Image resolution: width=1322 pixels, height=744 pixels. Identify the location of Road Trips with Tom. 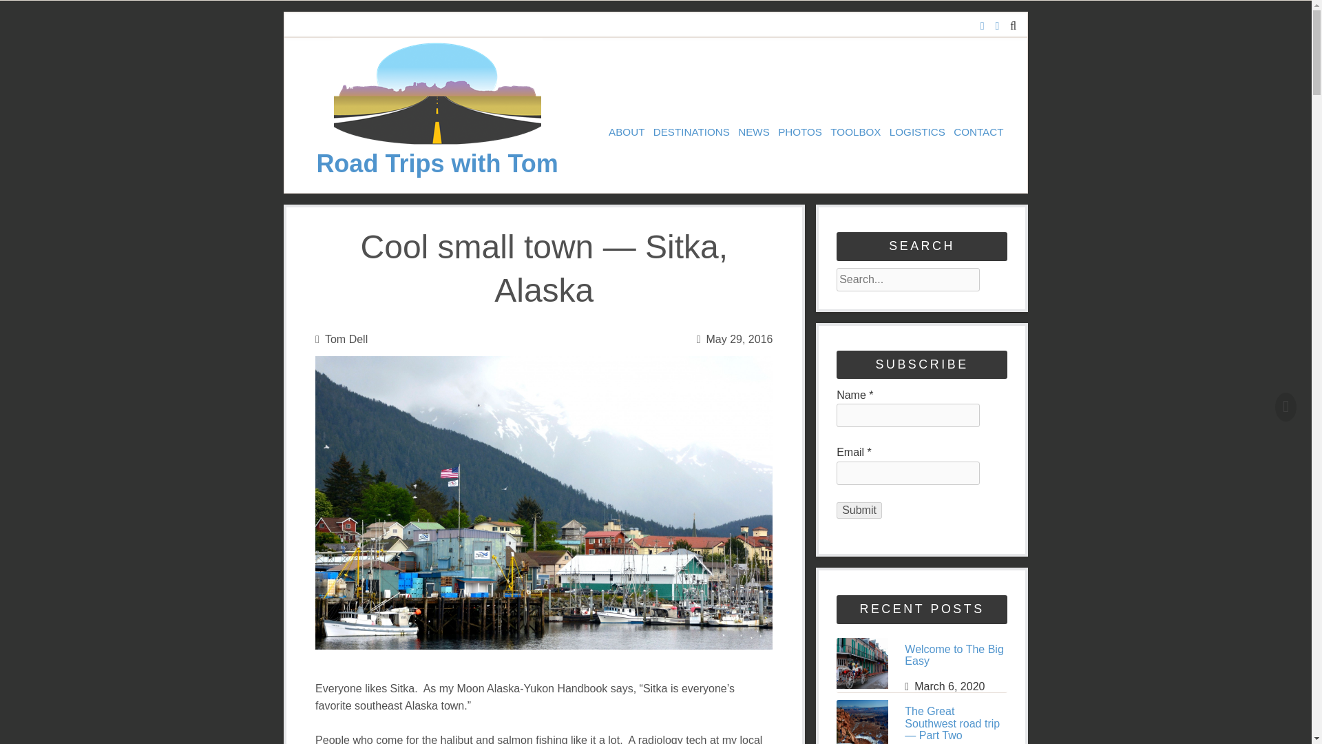
(437, 164).